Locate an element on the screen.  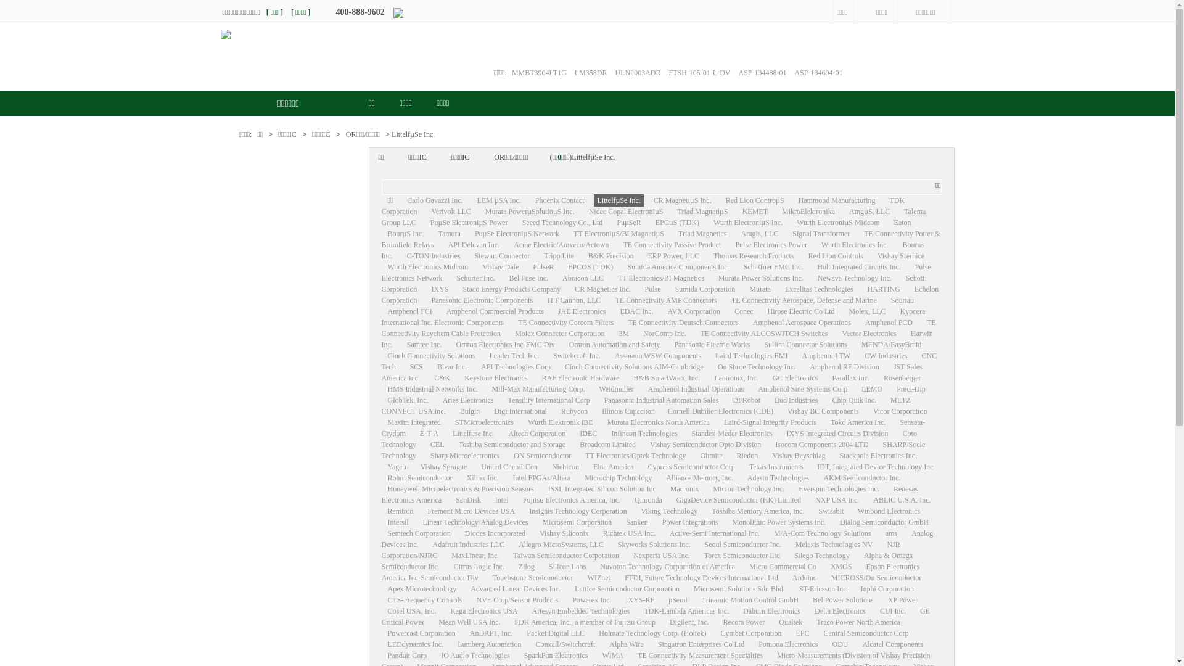
Nichicon is located at coordinates (565, 467).